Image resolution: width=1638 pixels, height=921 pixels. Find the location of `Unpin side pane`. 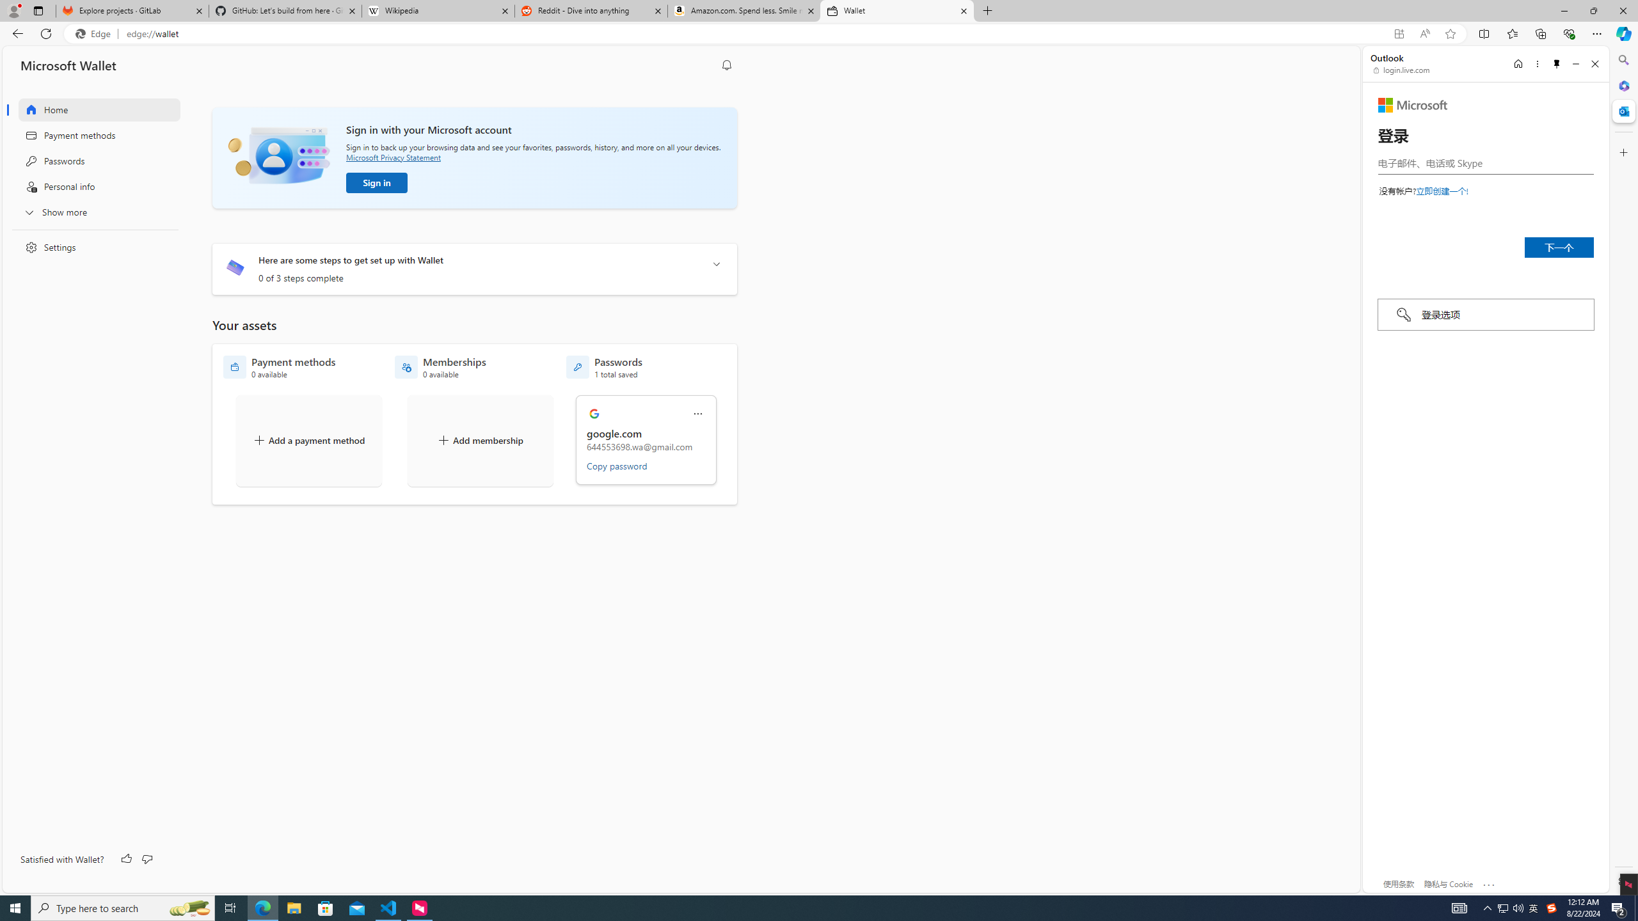

Unpin side pane is located at coordinates (1557, 64).